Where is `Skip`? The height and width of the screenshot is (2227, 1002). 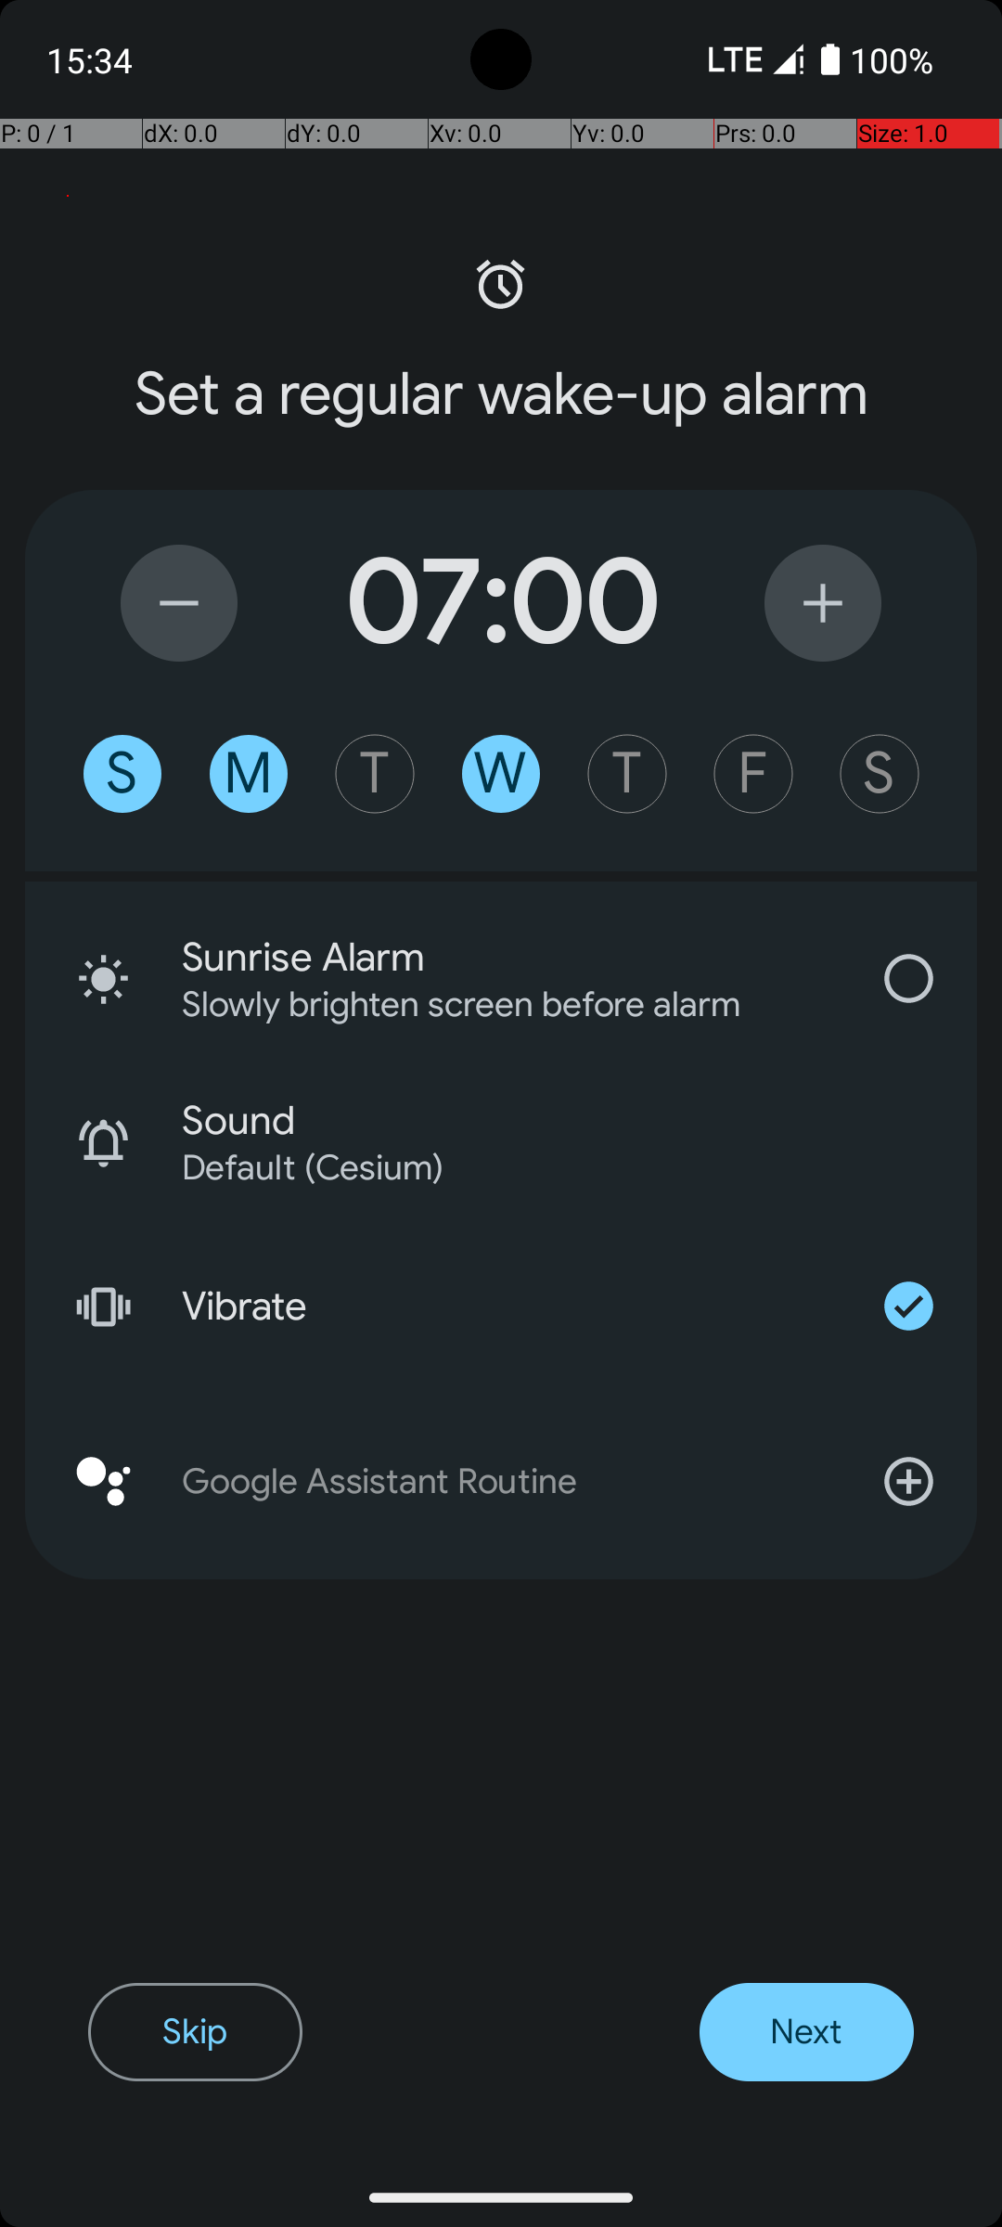
Skip is located at coordinates (195, 2032).